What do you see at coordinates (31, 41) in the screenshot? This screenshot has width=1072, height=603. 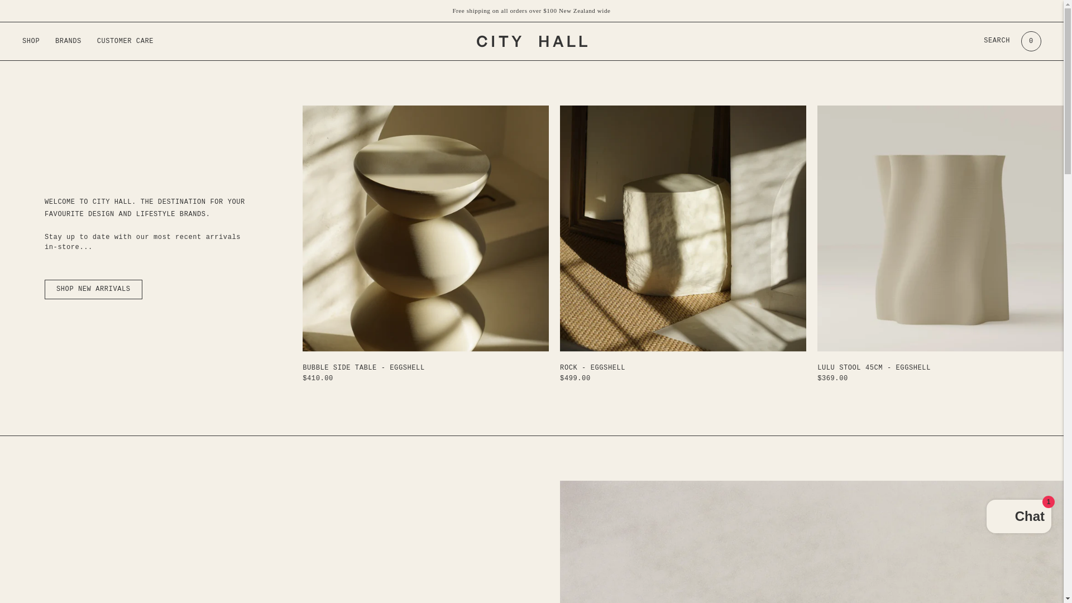 I see `SHOP` at bounding box center [31, 41].